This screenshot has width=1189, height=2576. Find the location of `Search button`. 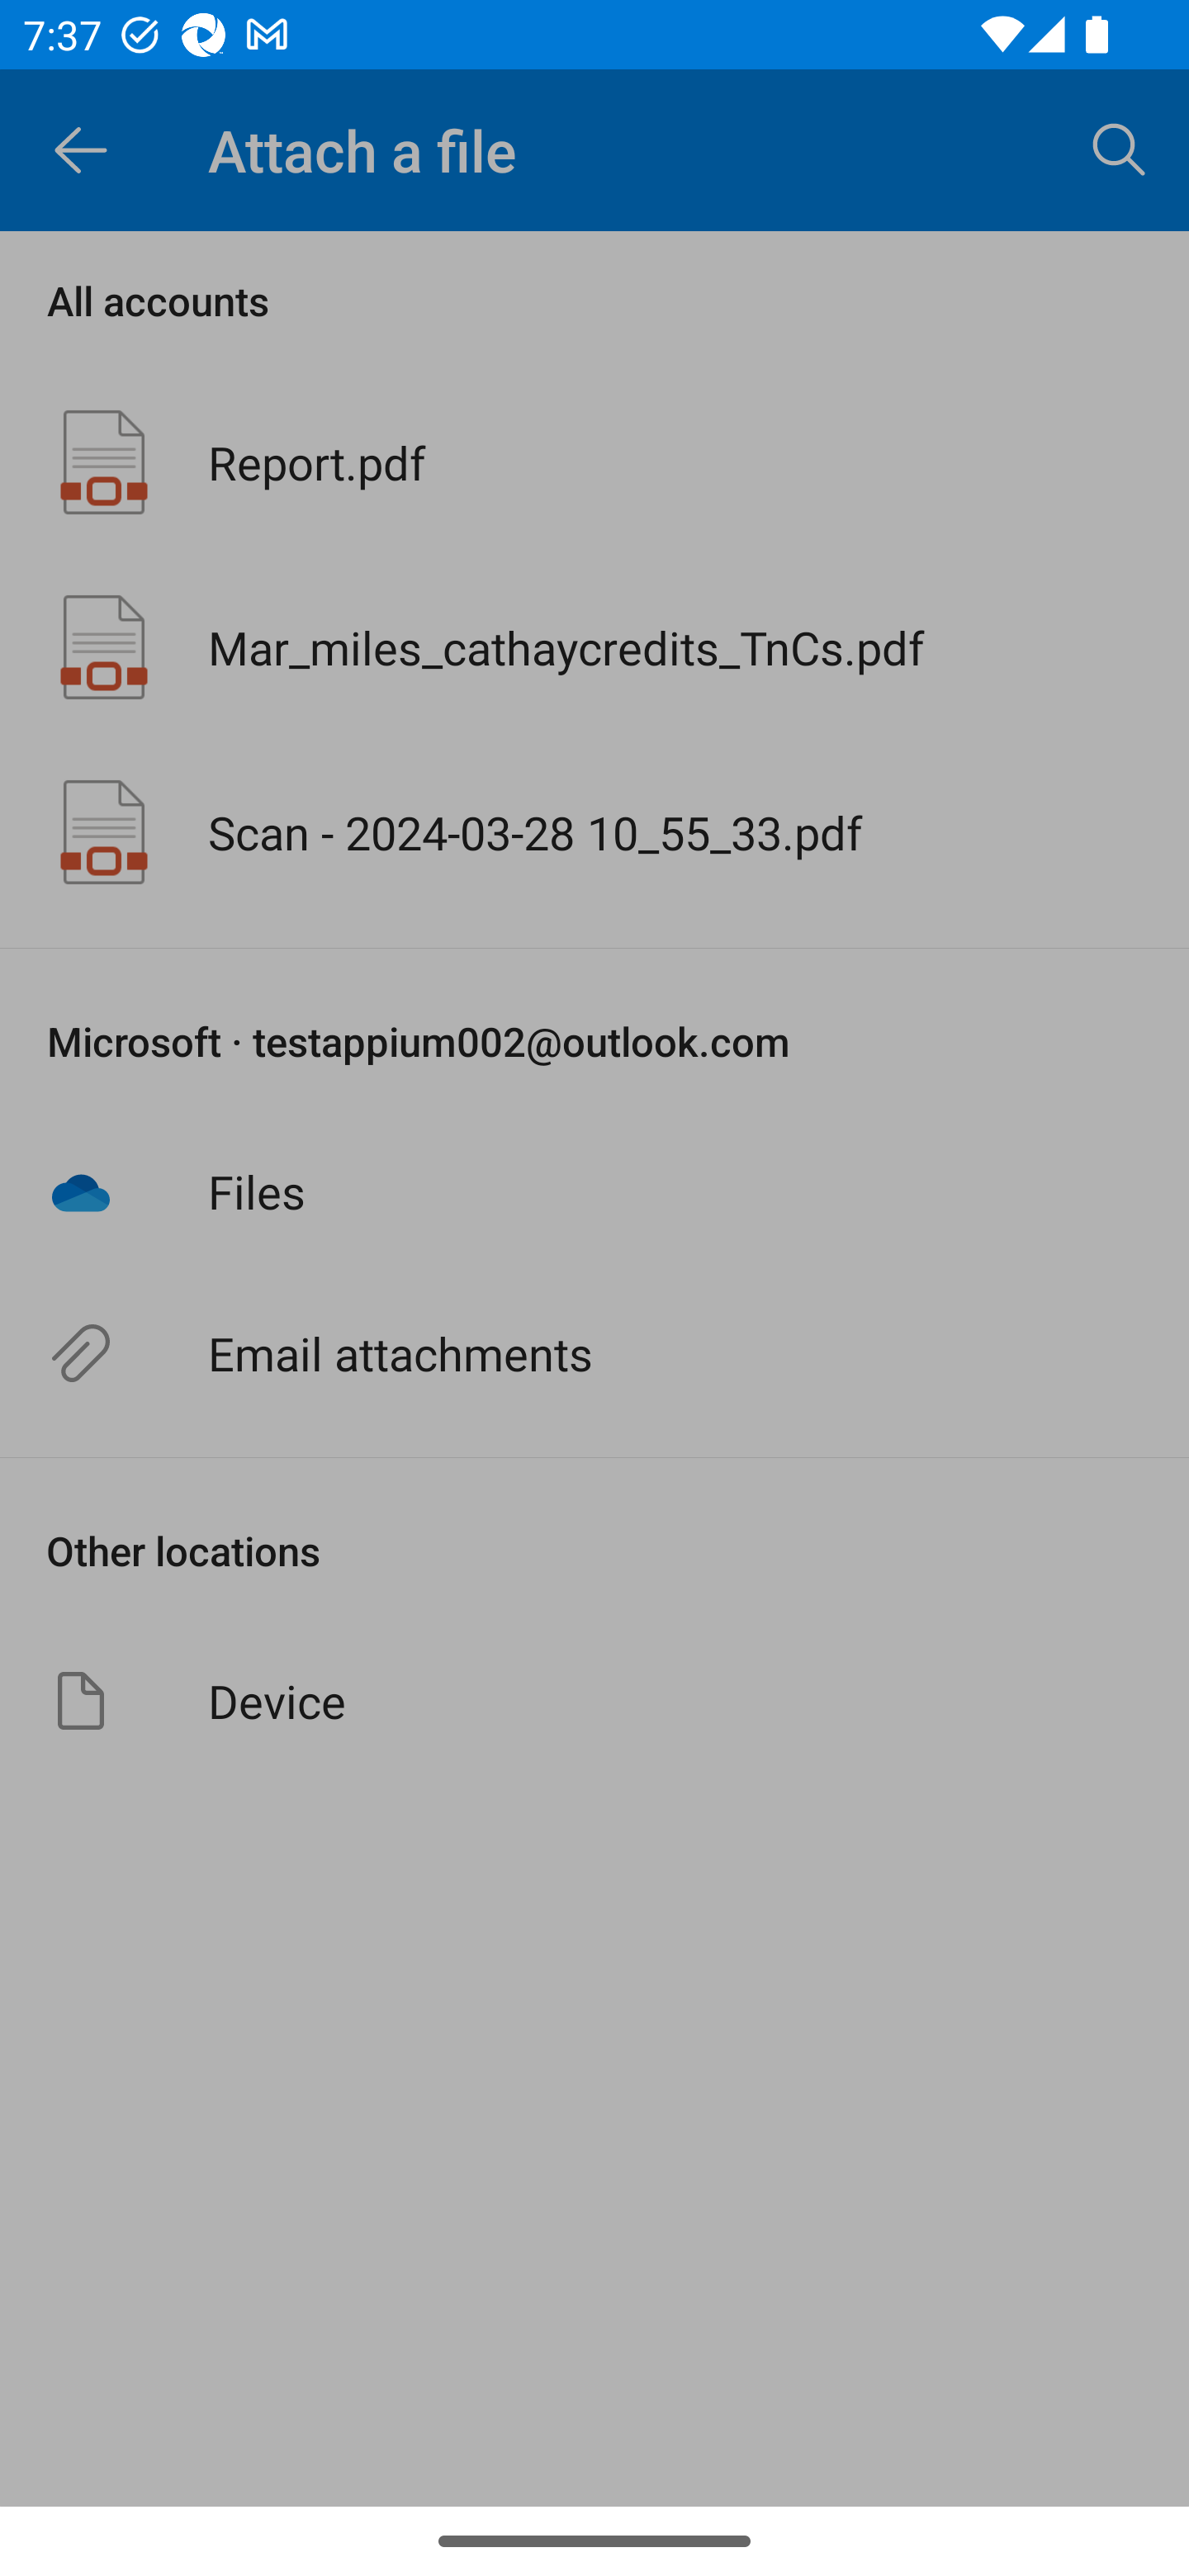

Search button is located at coordinates (1120, 149).